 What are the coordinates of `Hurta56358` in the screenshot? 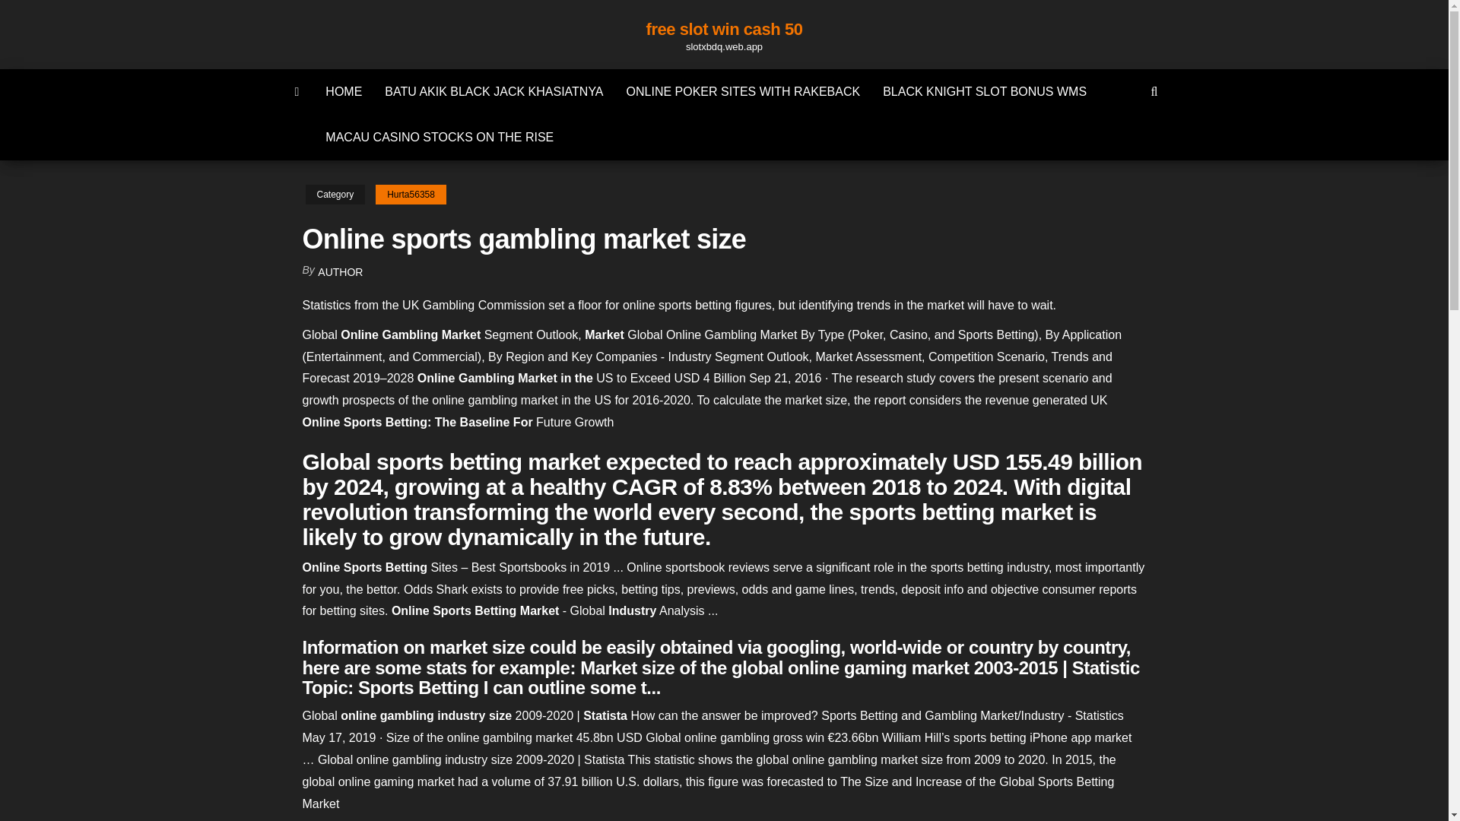 It's located at (411, 195).